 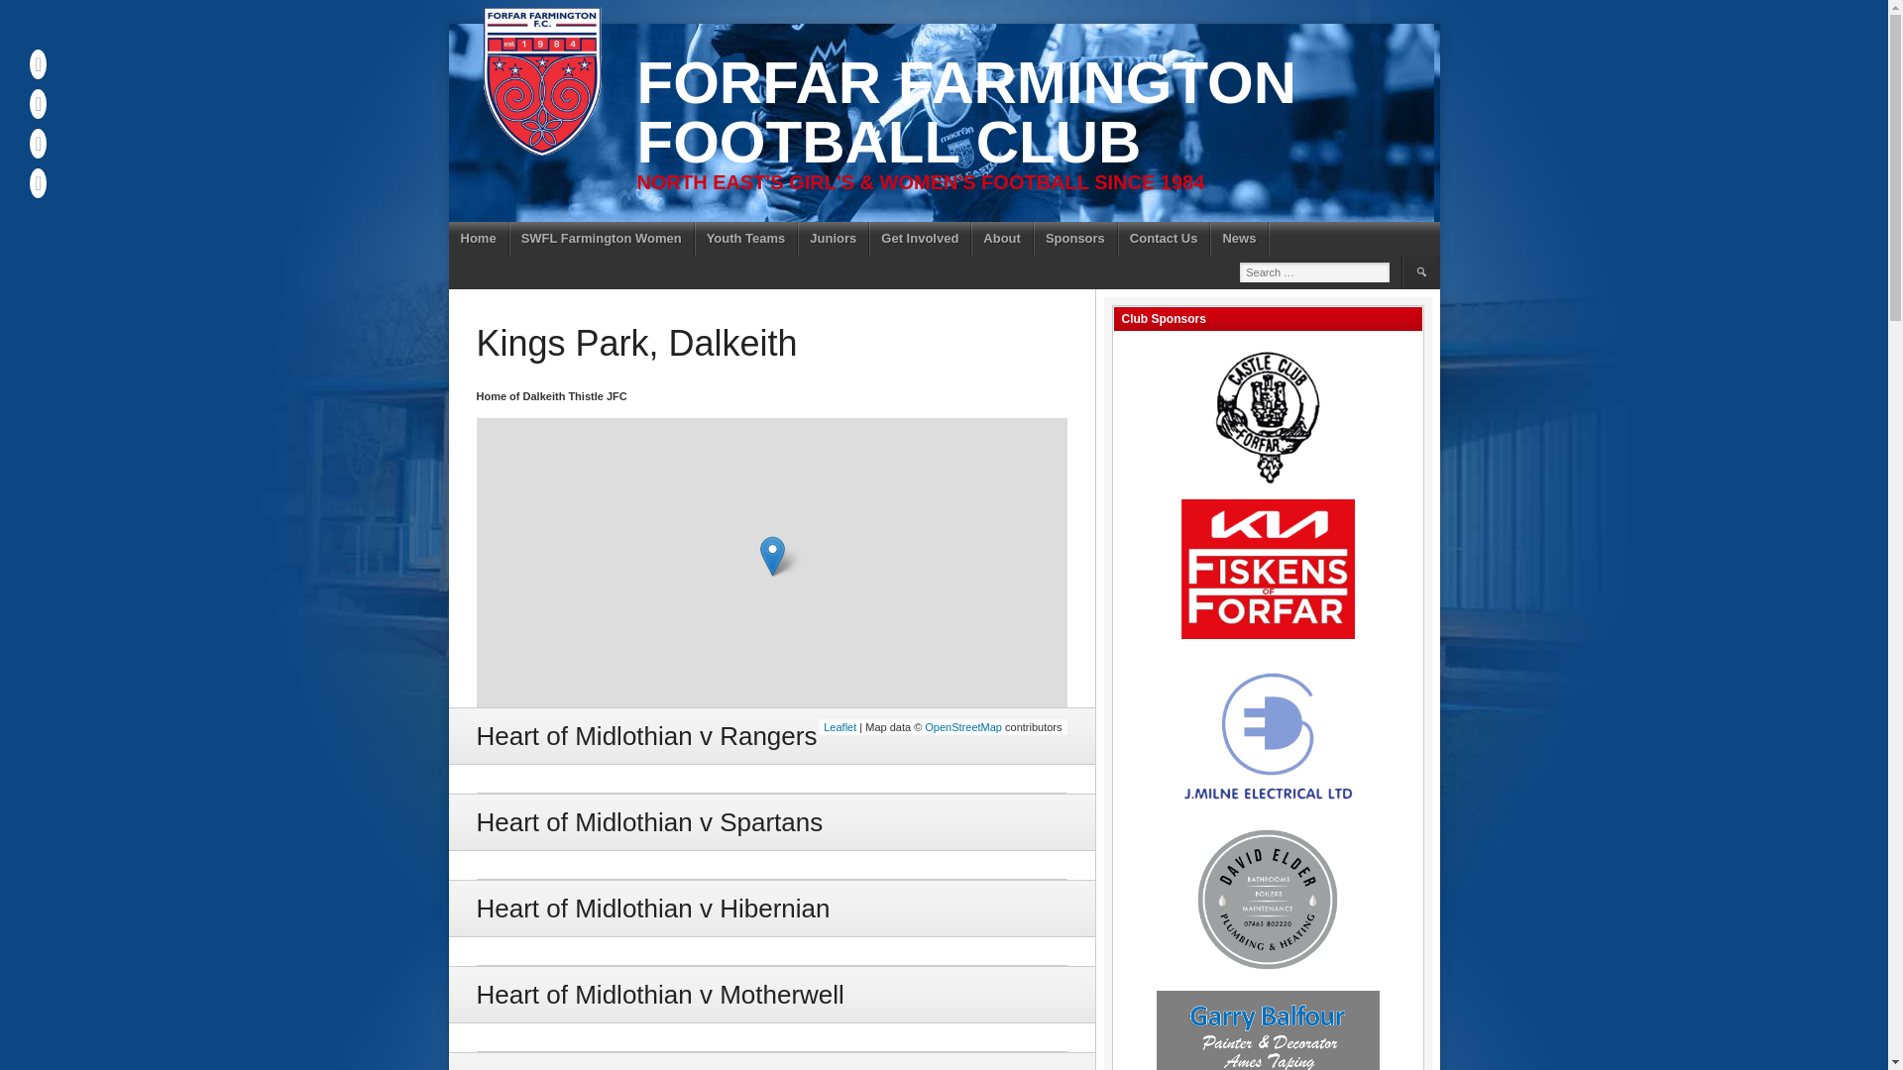 I want to click on The Castle Club, so click(x=1267, y=414).